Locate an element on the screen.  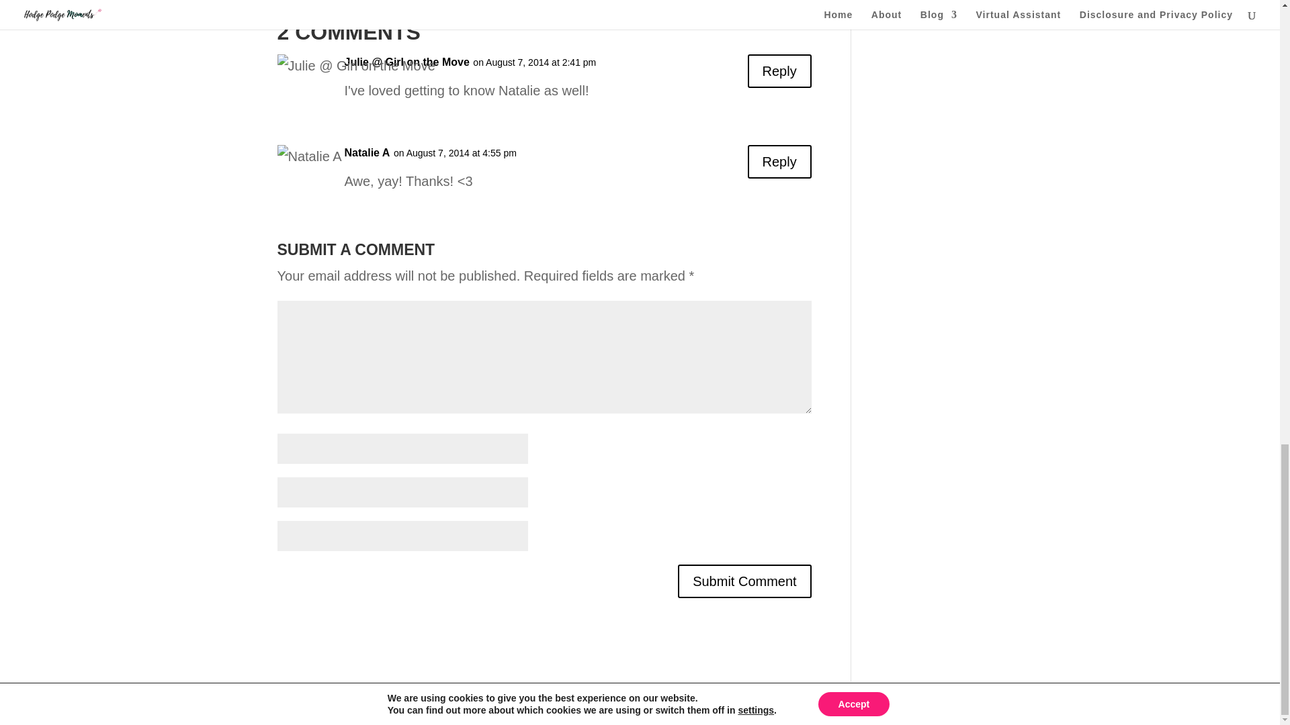
Reply is located at coordinates (779, 71).